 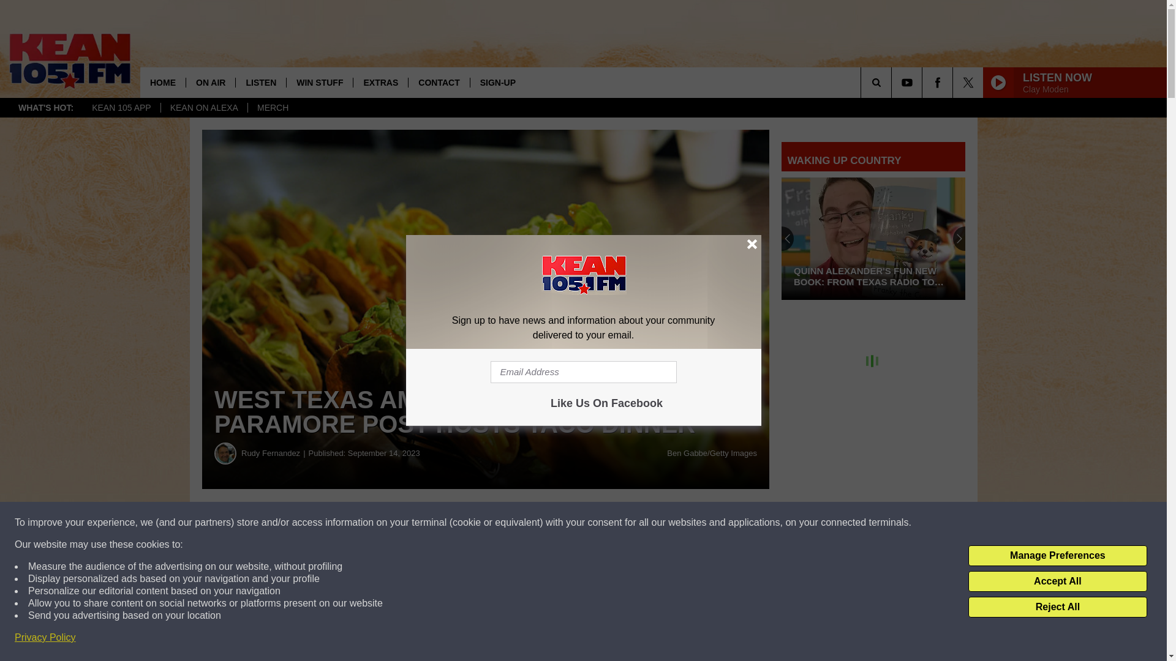 I want to click on LISTEN, so click(x=260, y=82).